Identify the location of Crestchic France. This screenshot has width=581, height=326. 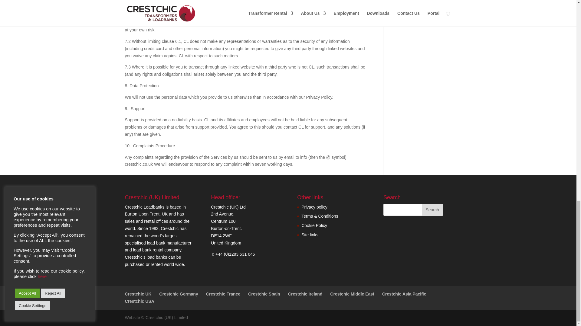
(223, 294).